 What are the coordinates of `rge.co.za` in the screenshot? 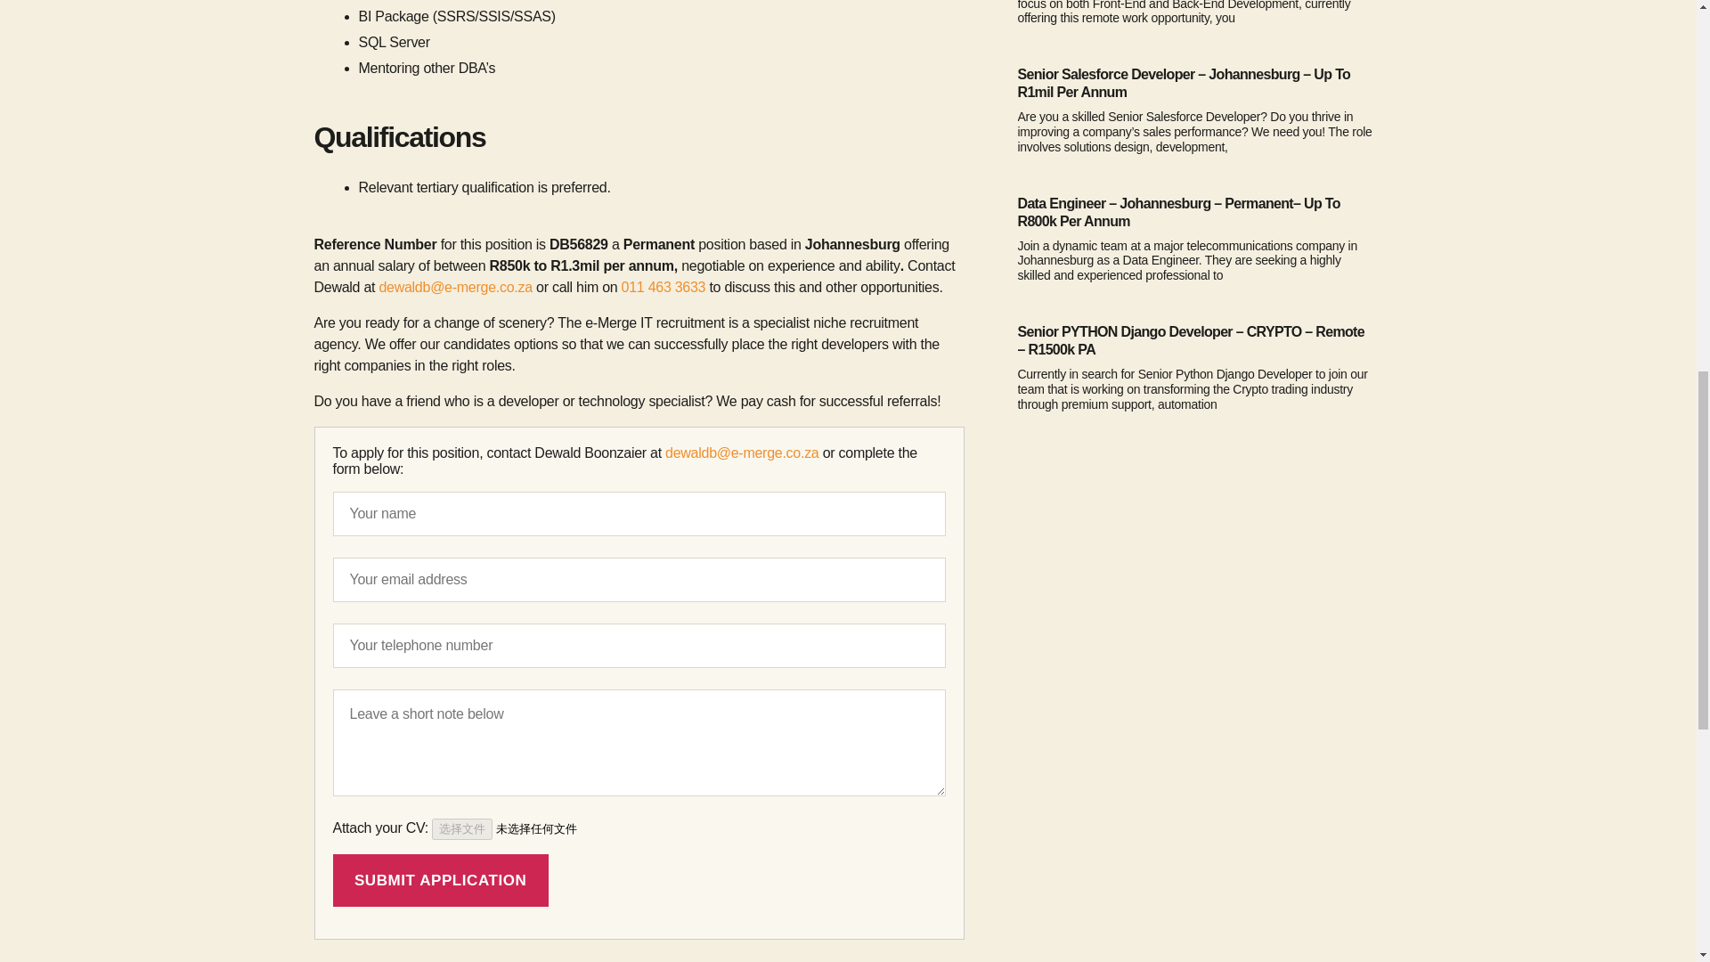 It's located at (503, 287).